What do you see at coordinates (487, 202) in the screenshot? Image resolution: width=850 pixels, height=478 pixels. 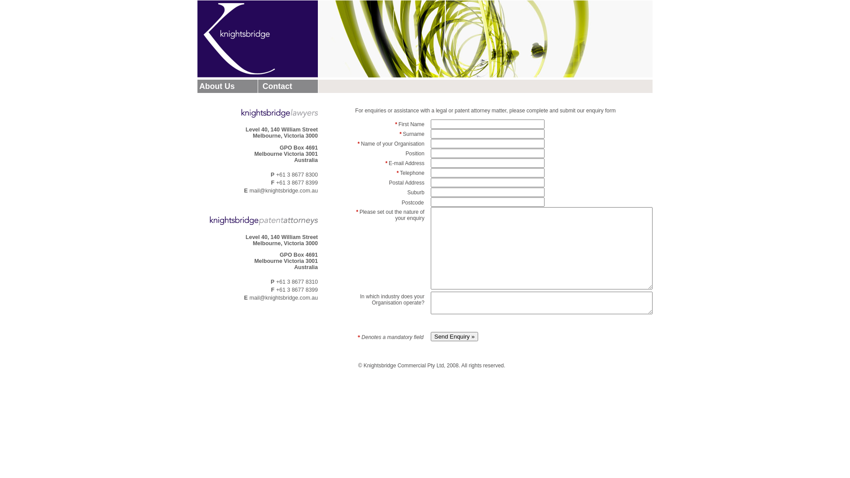 I see `Postal Address` at bounding box center [487, 202].